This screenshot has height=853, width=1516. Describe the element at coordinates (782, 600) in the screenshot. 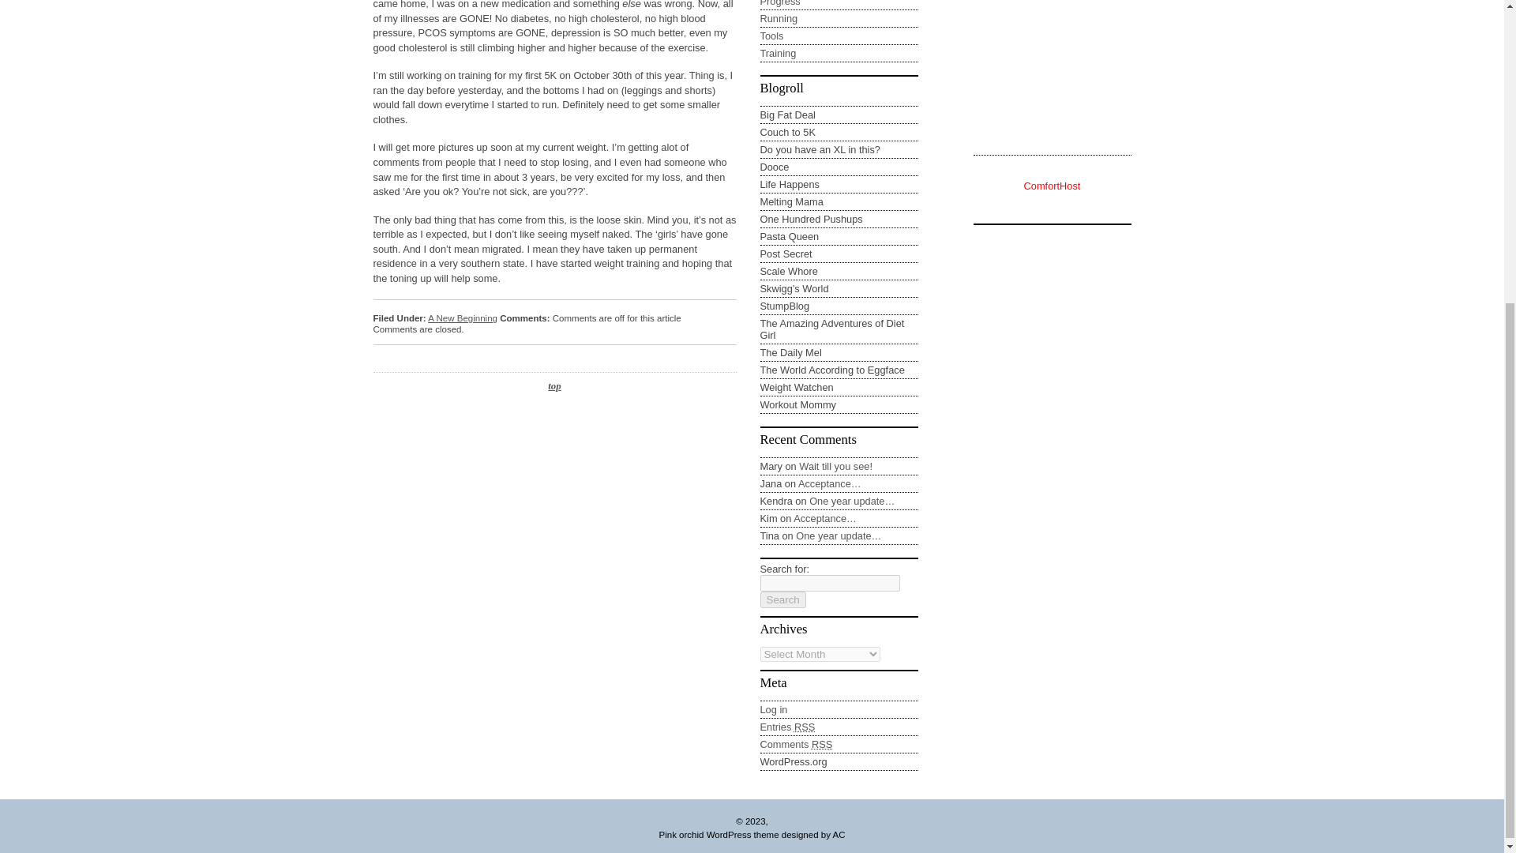

I see `Search` at that location.